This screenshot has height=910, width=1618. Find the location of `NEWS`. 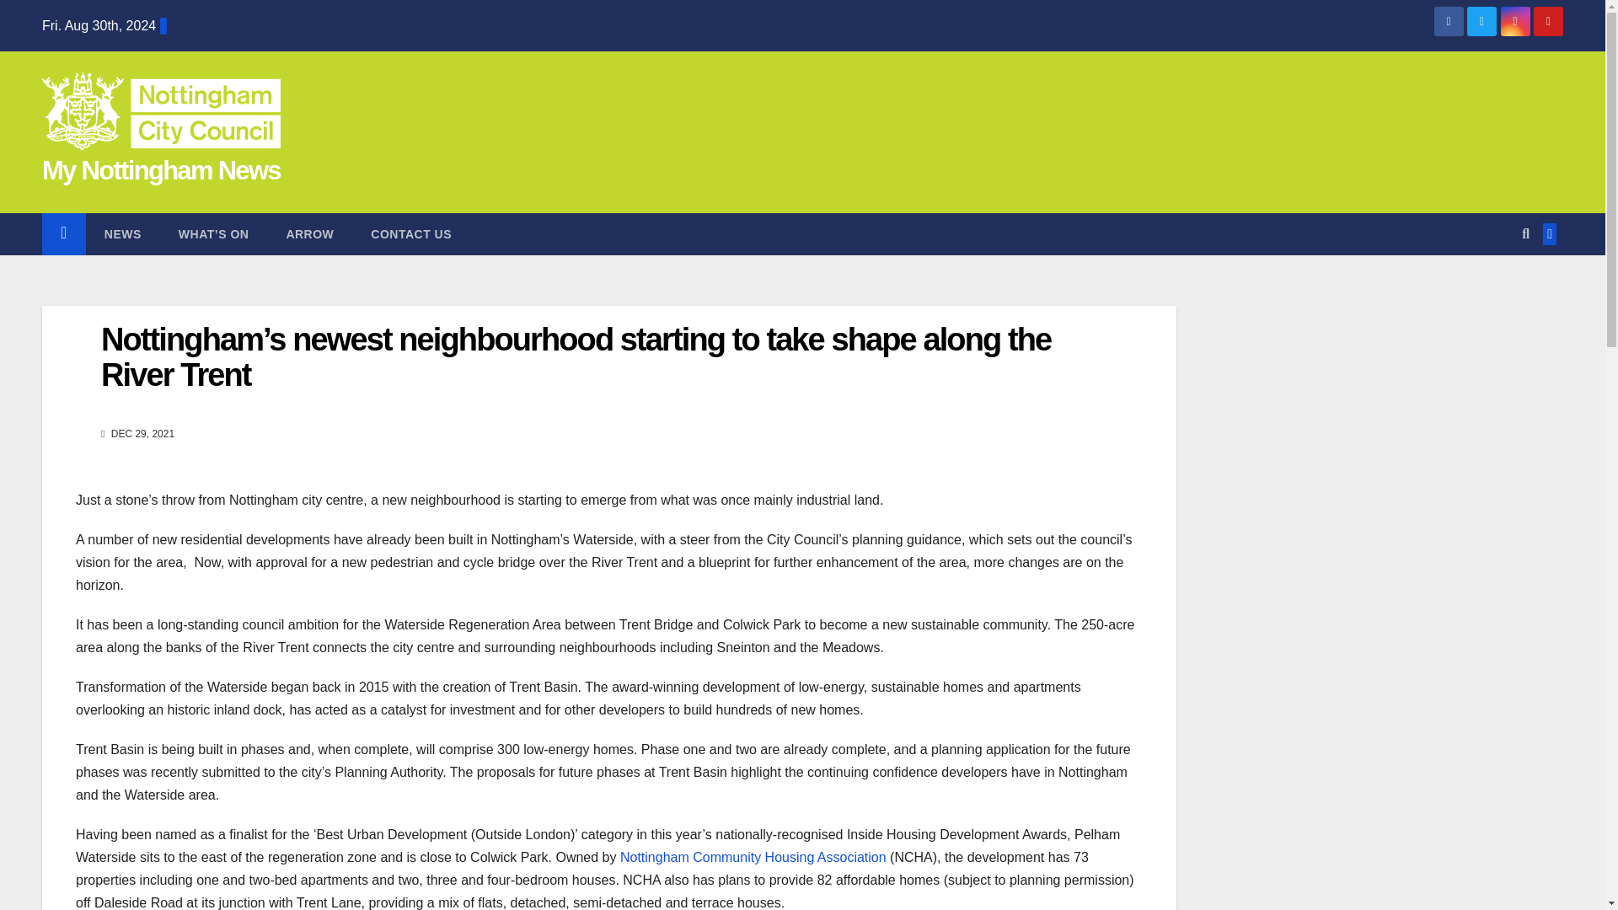

NEWS is located at coordinates (123, 234).